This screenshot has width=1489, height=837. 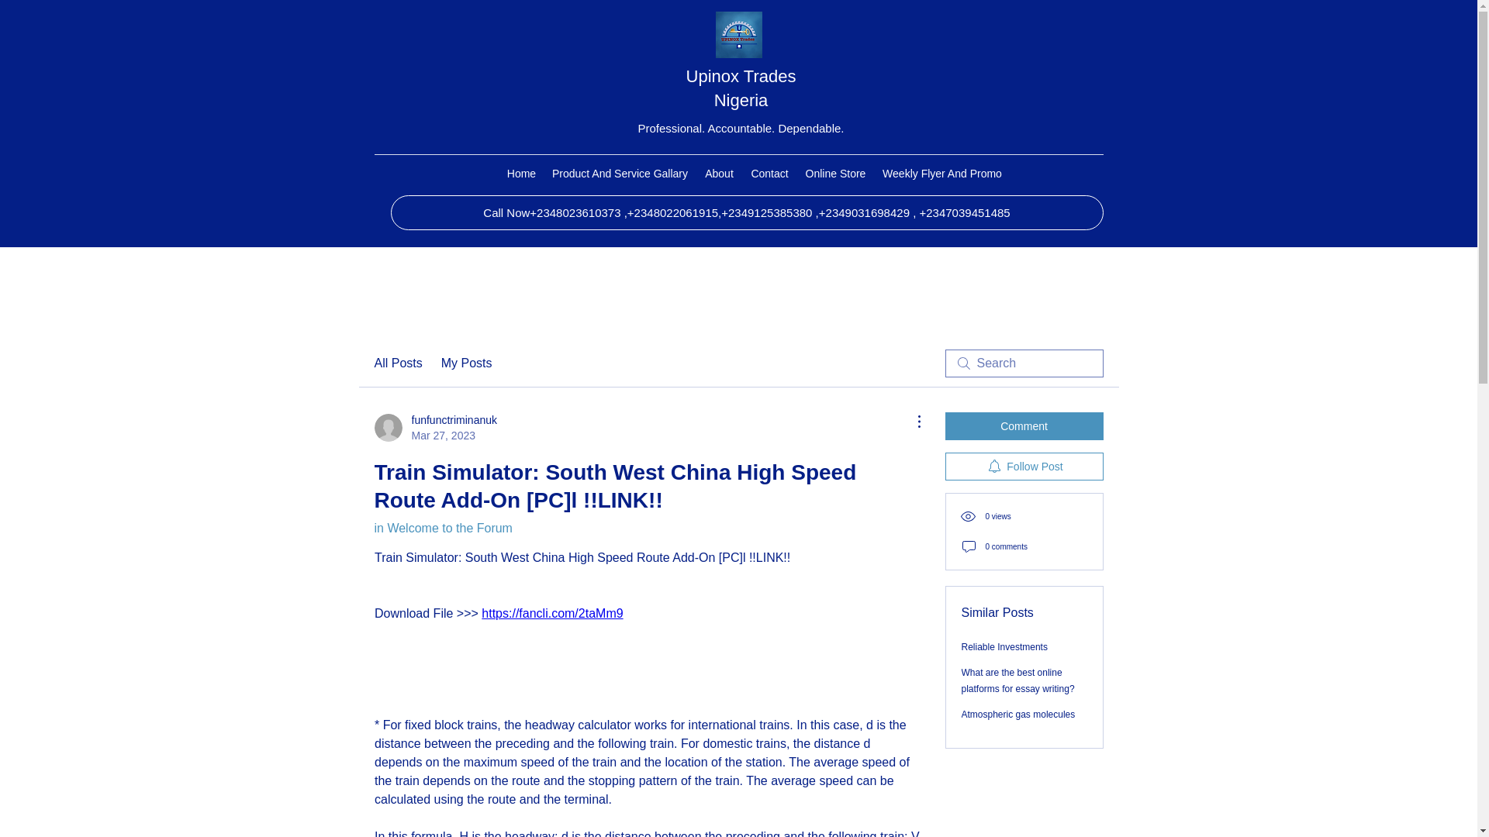 I want to click on Upinox Trades Nigeria, so click(x=521, y=174).